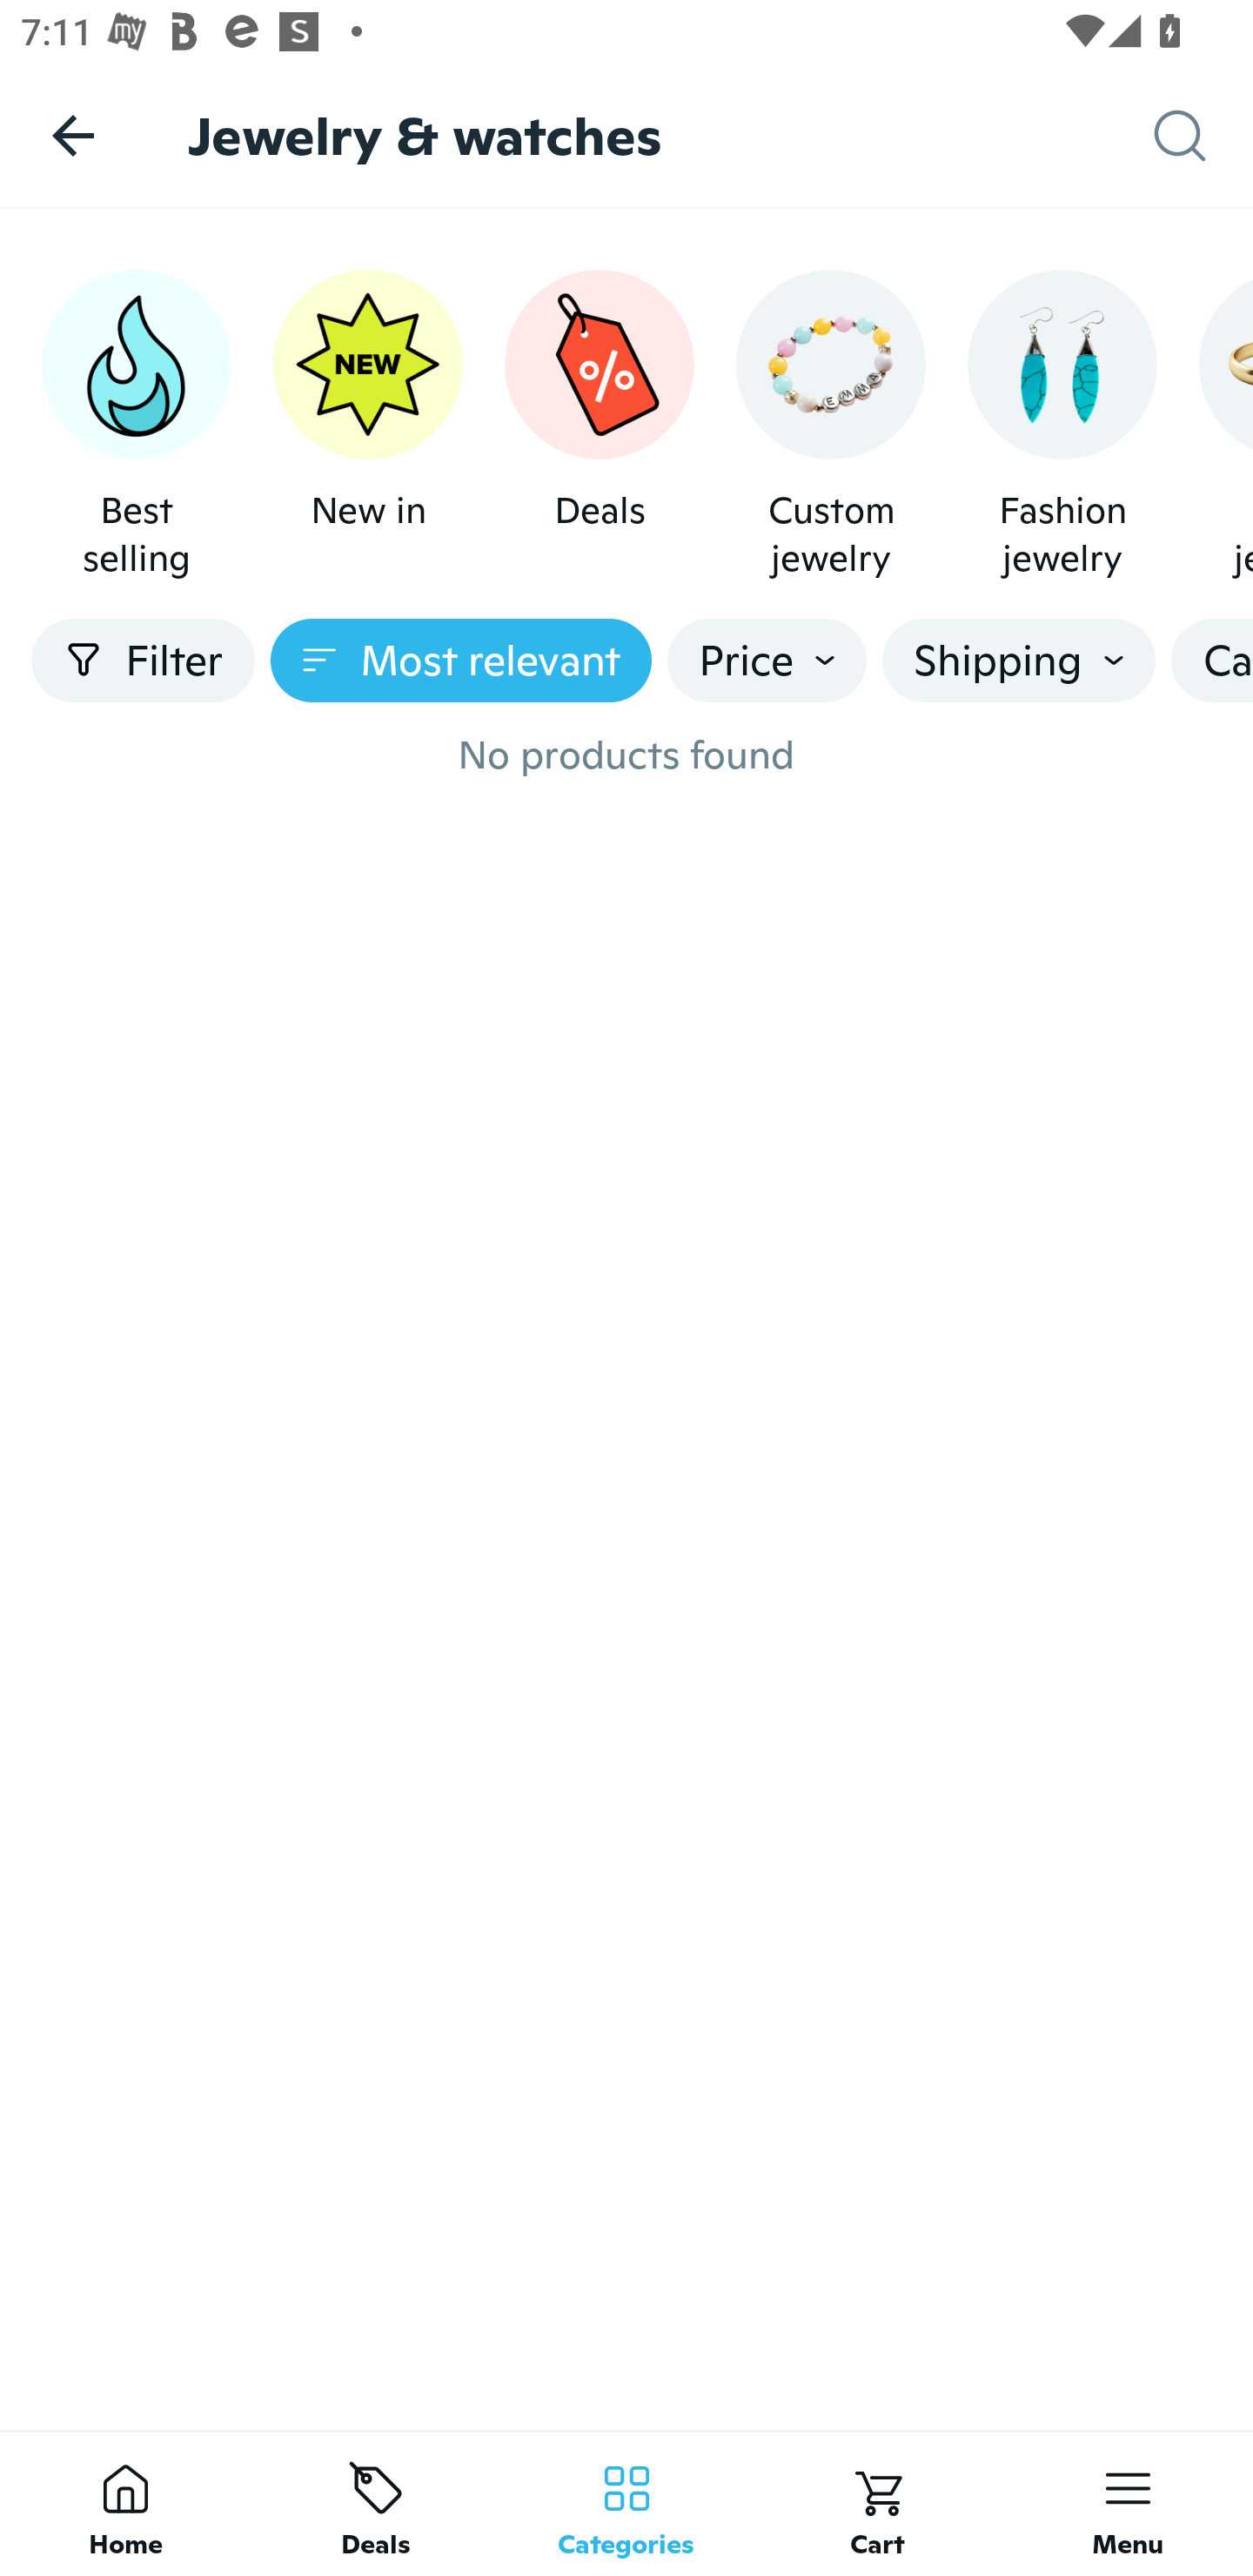 This screenshot has width=1253, height=2576. Describe the element at coordinates (367, 426) in the screenshot. I see `New in` at that location.